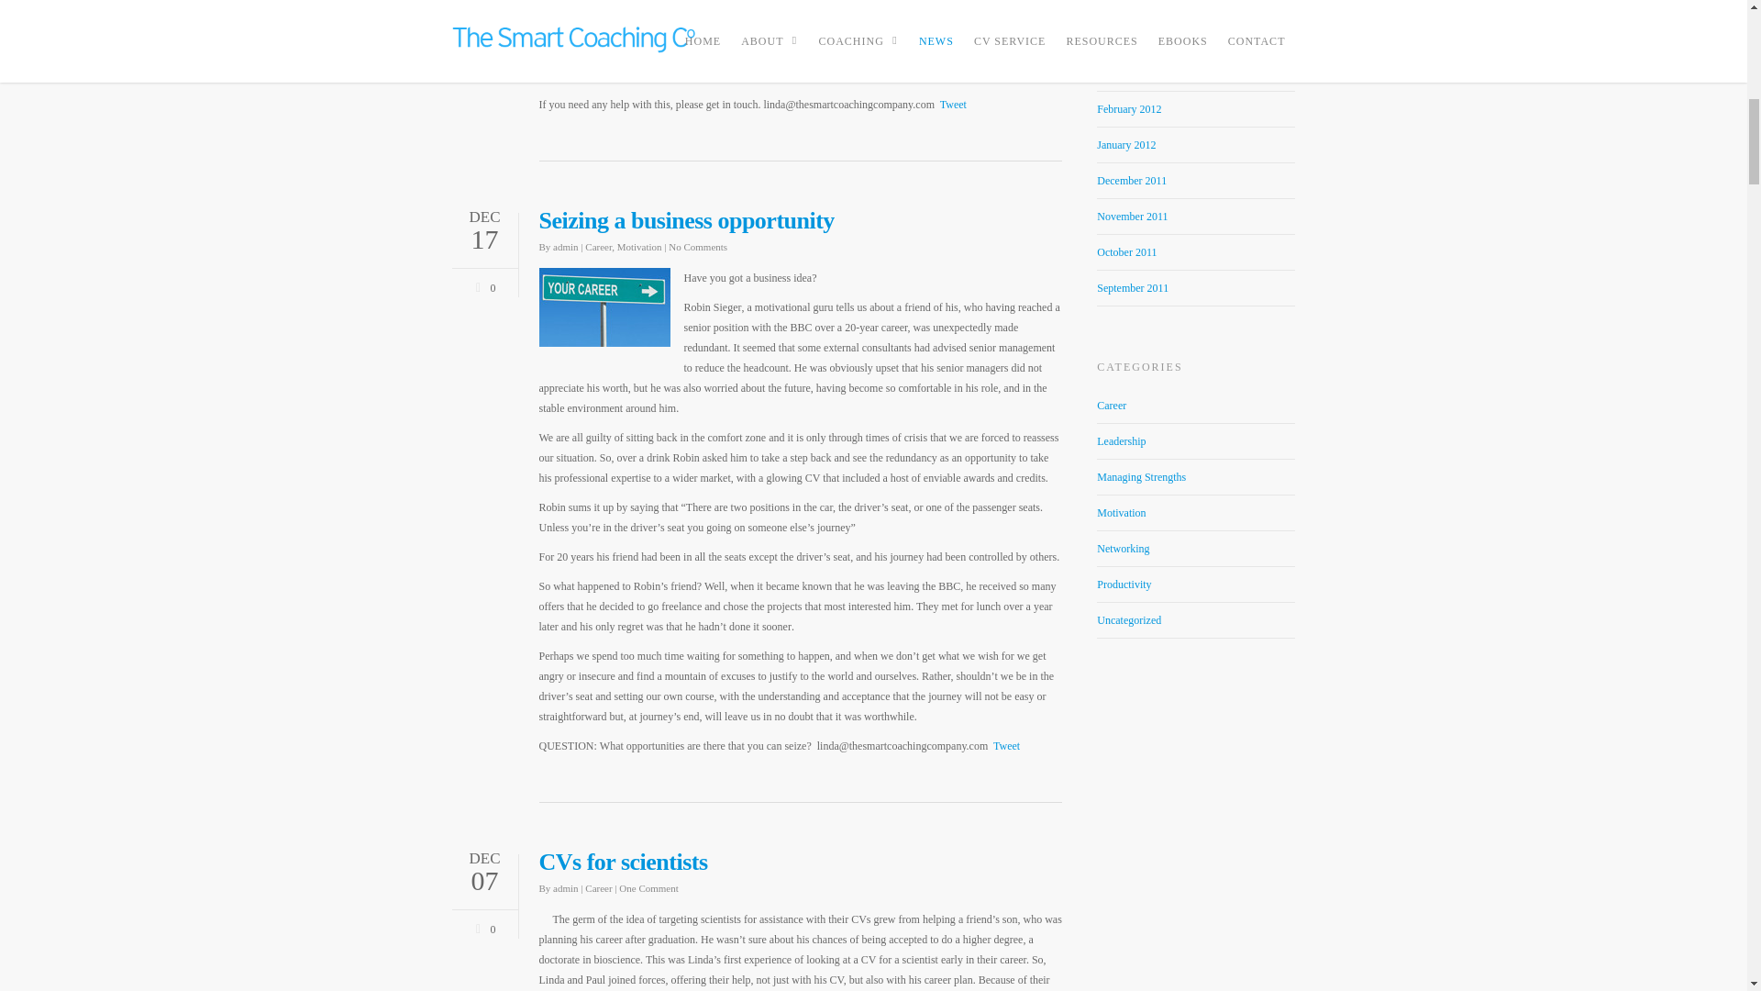 The image size is (1761, 991). I want to click on Posts by admin, so click(565, 888).